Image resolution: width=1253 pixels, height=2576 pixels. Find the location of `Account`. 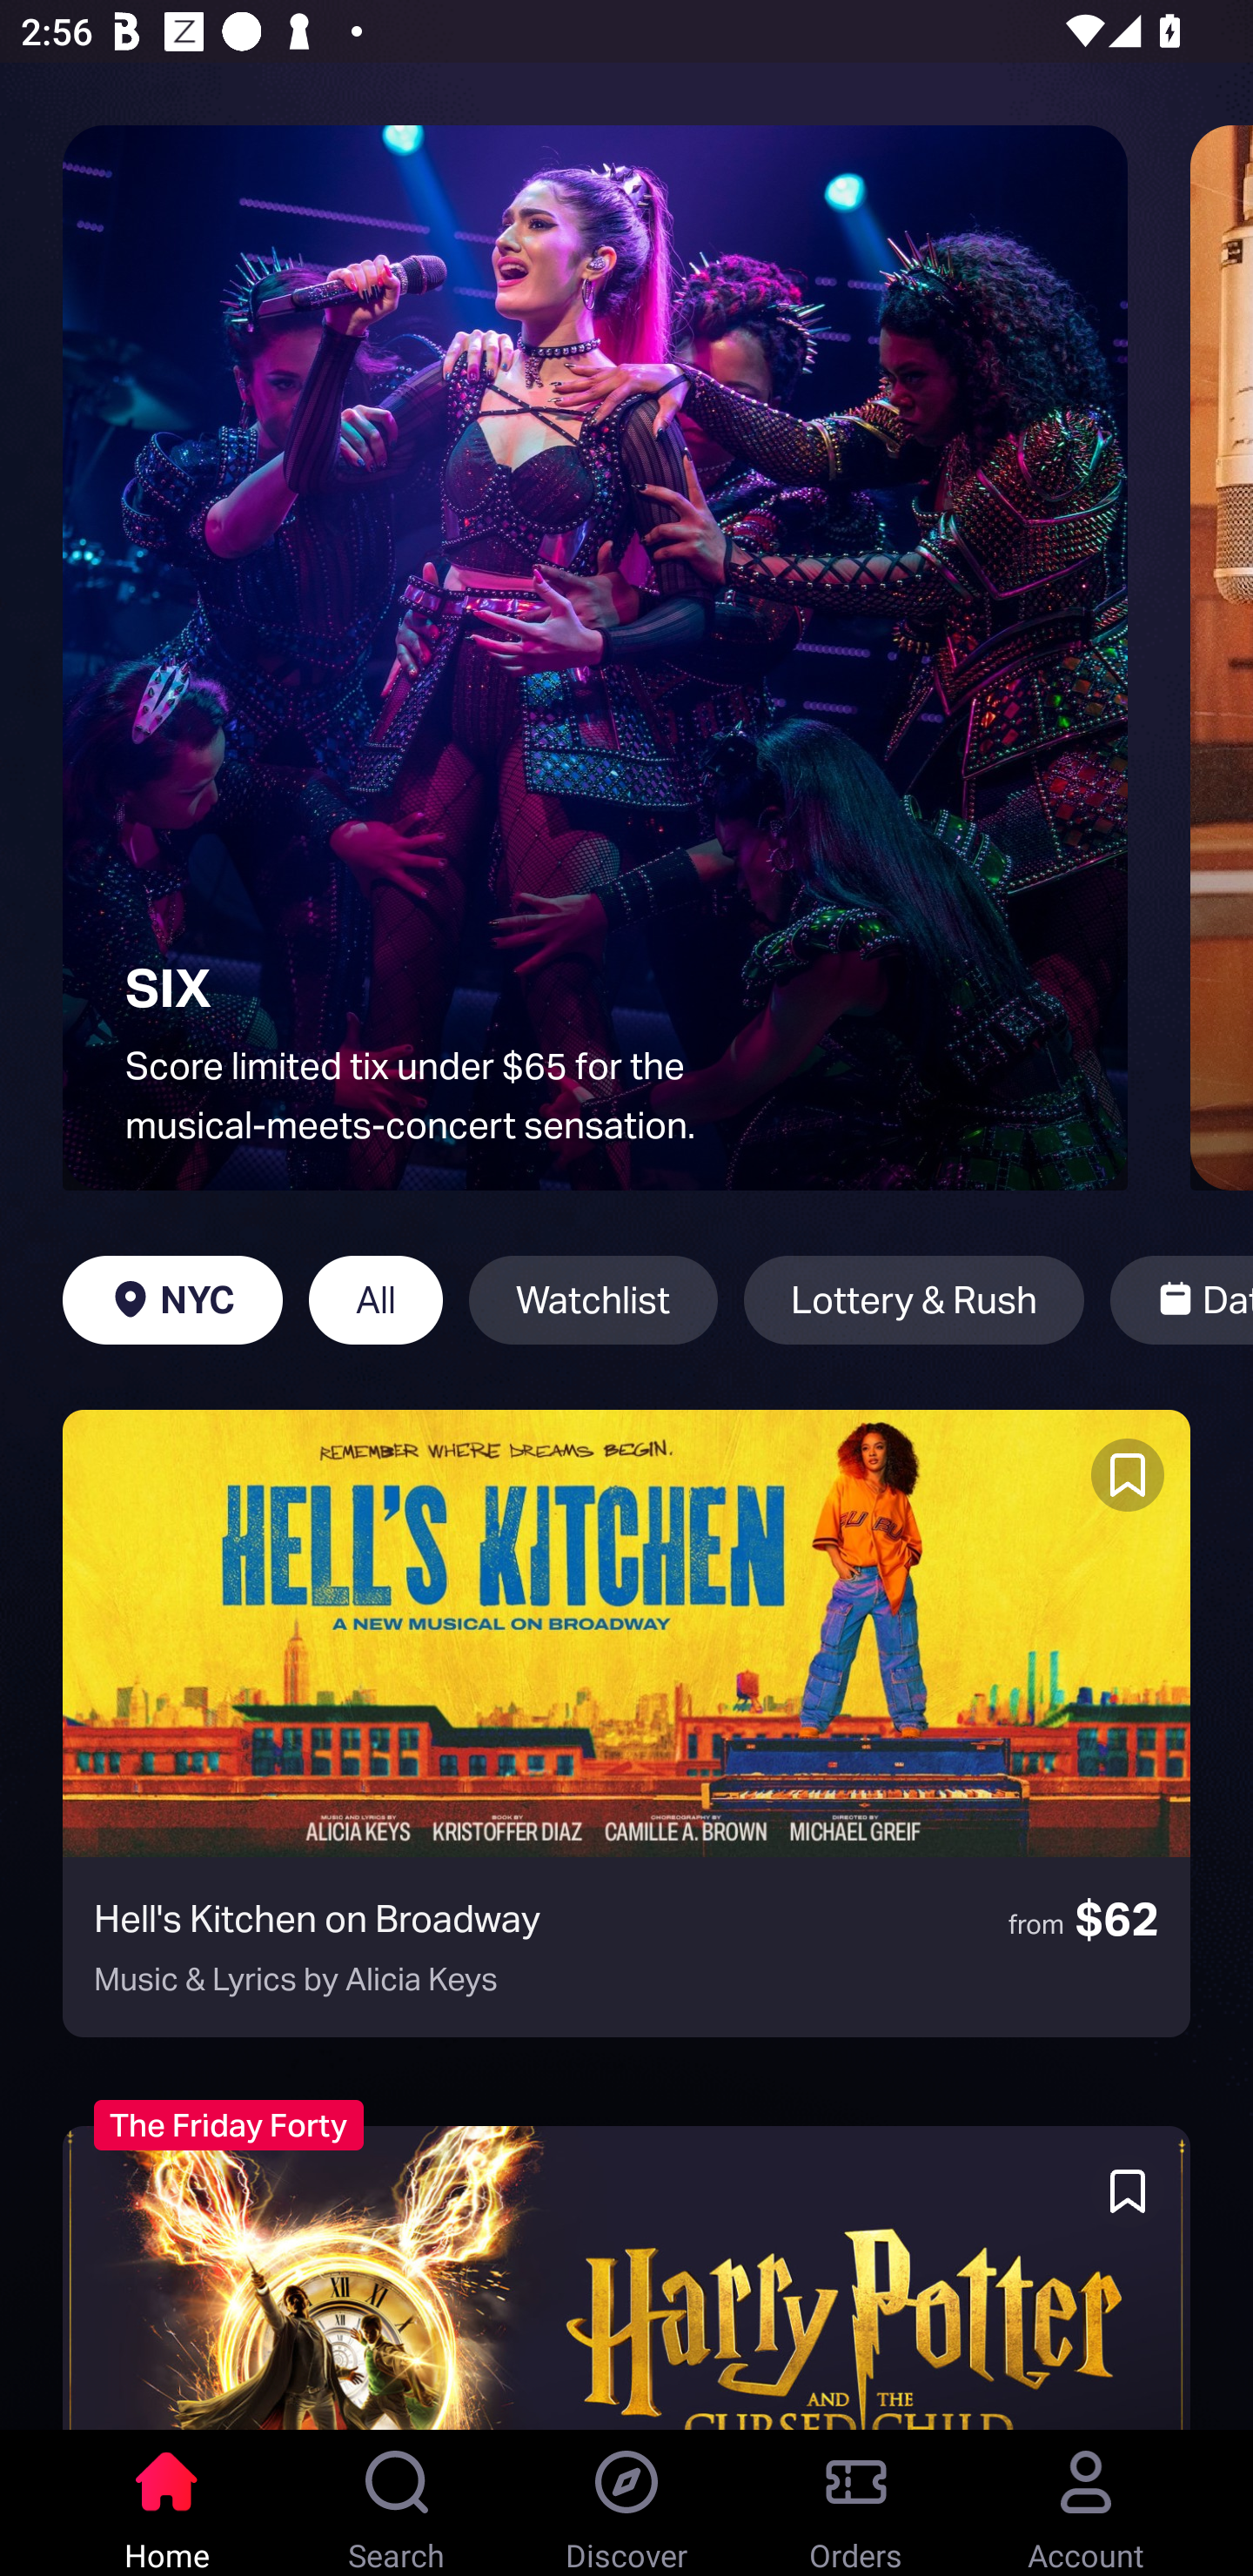

Account is located at coordinates (1086, 2503).